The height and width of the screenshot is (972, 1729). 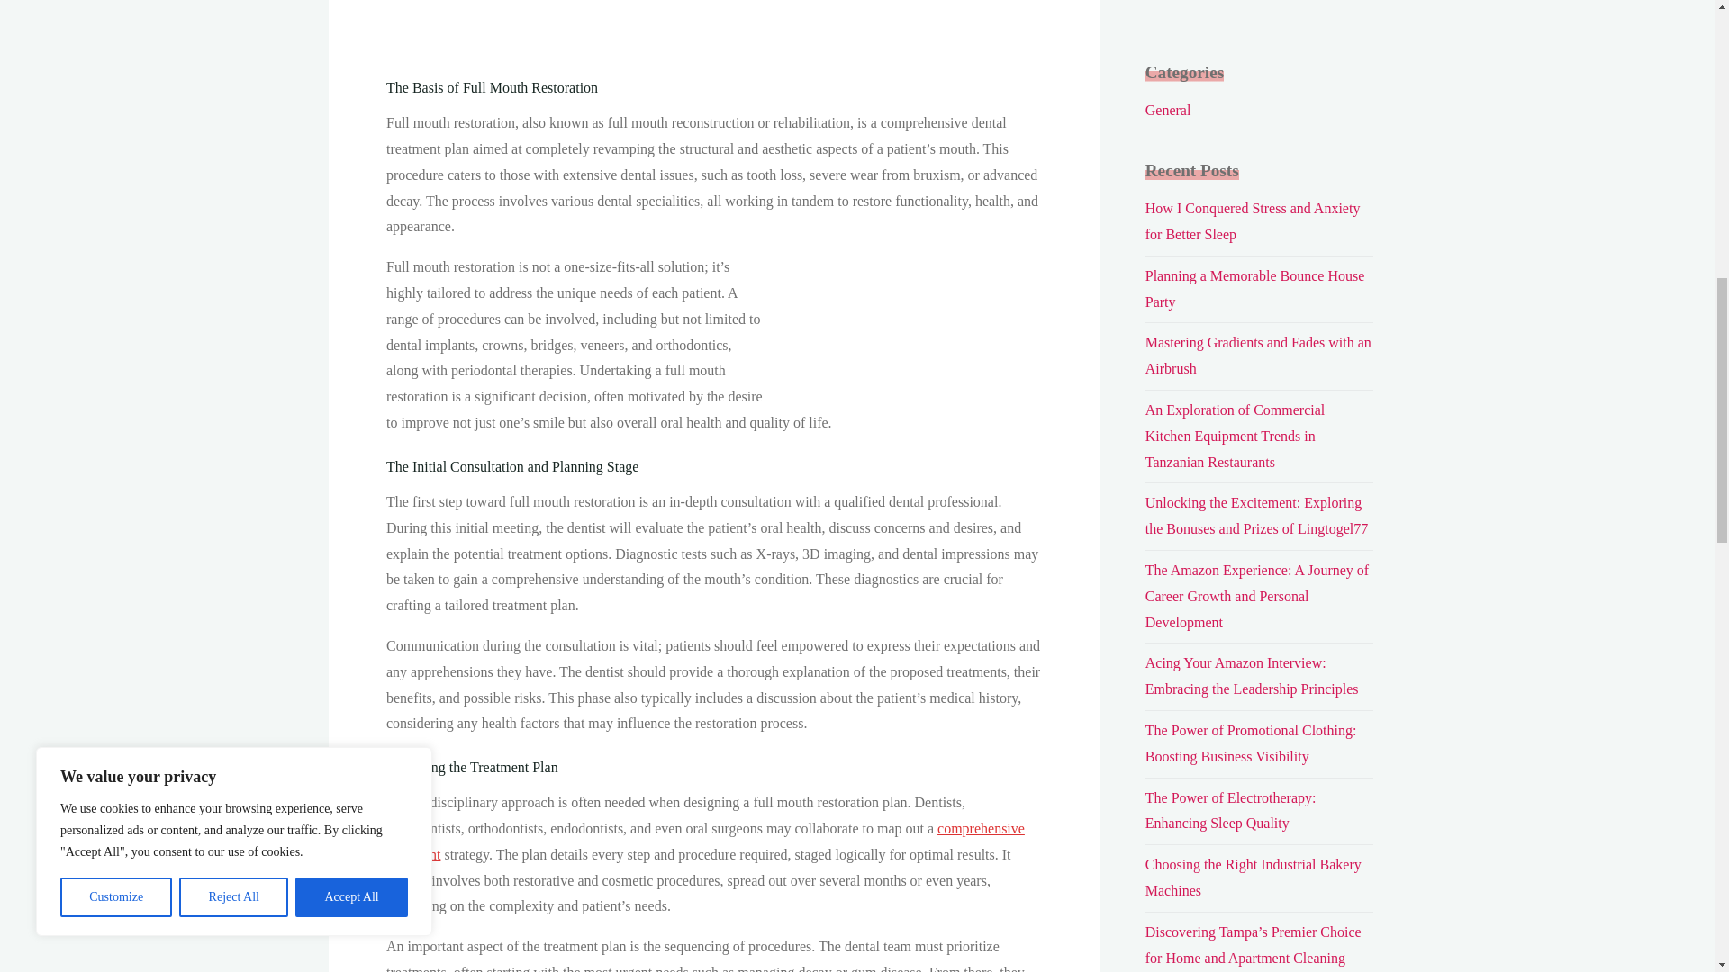 I want to click on comprehensive treatment, so click(x=704, y=841).